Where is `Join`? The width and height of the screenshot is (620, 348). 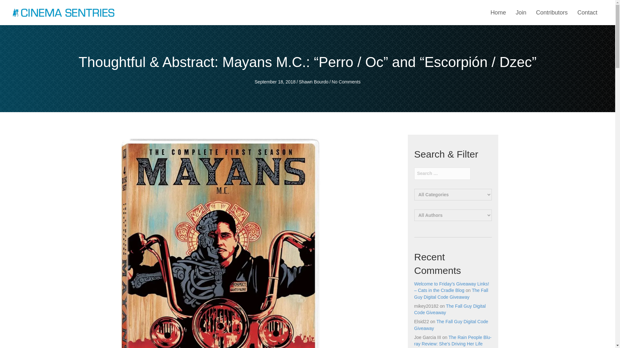
Join is located at coordinates (521, 13).